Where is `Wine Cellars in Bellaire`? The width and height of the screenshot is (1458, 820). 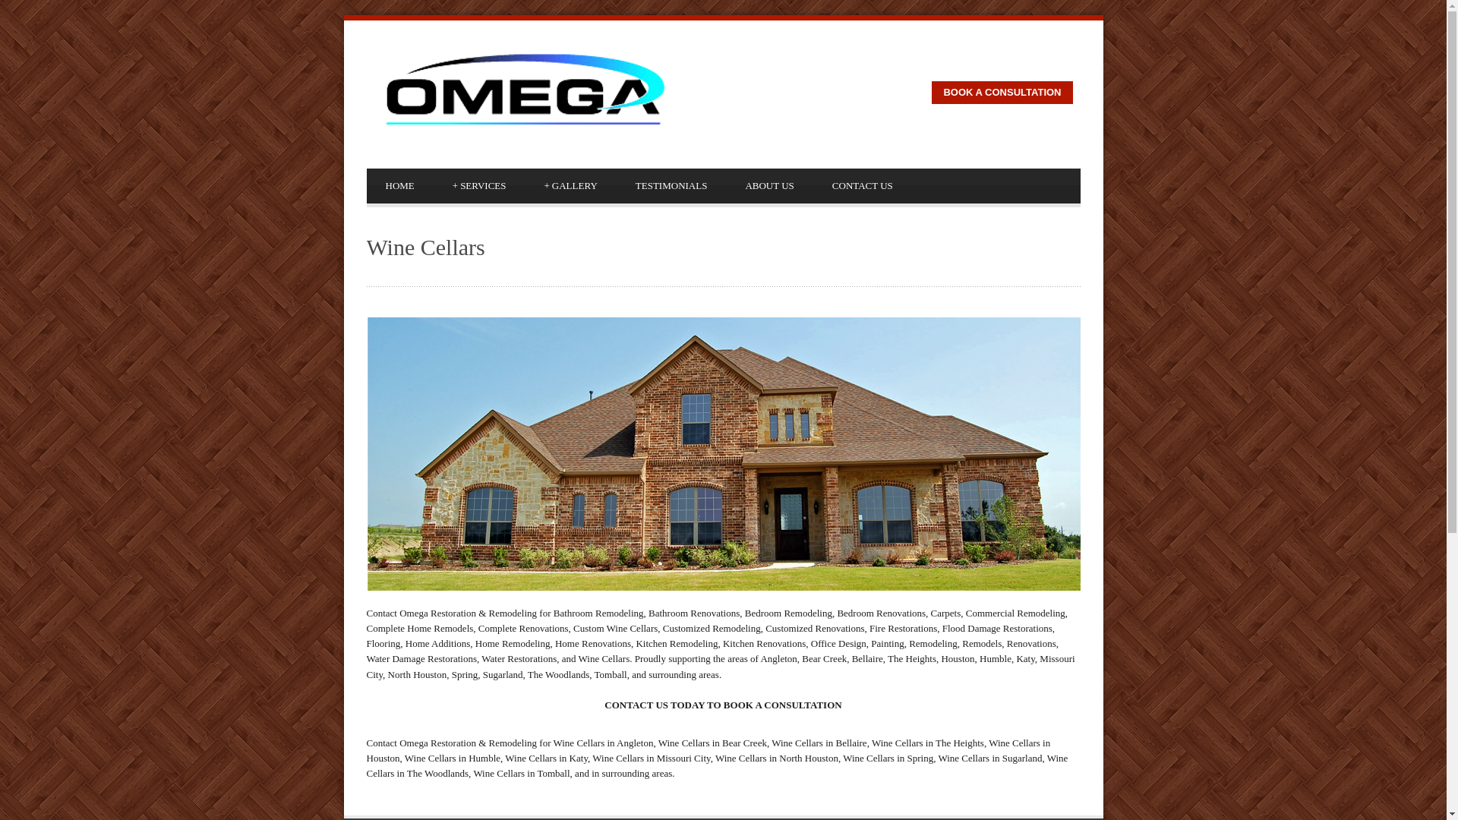
Wine Cellars in Bellaire is located at coordinates (819, 743).